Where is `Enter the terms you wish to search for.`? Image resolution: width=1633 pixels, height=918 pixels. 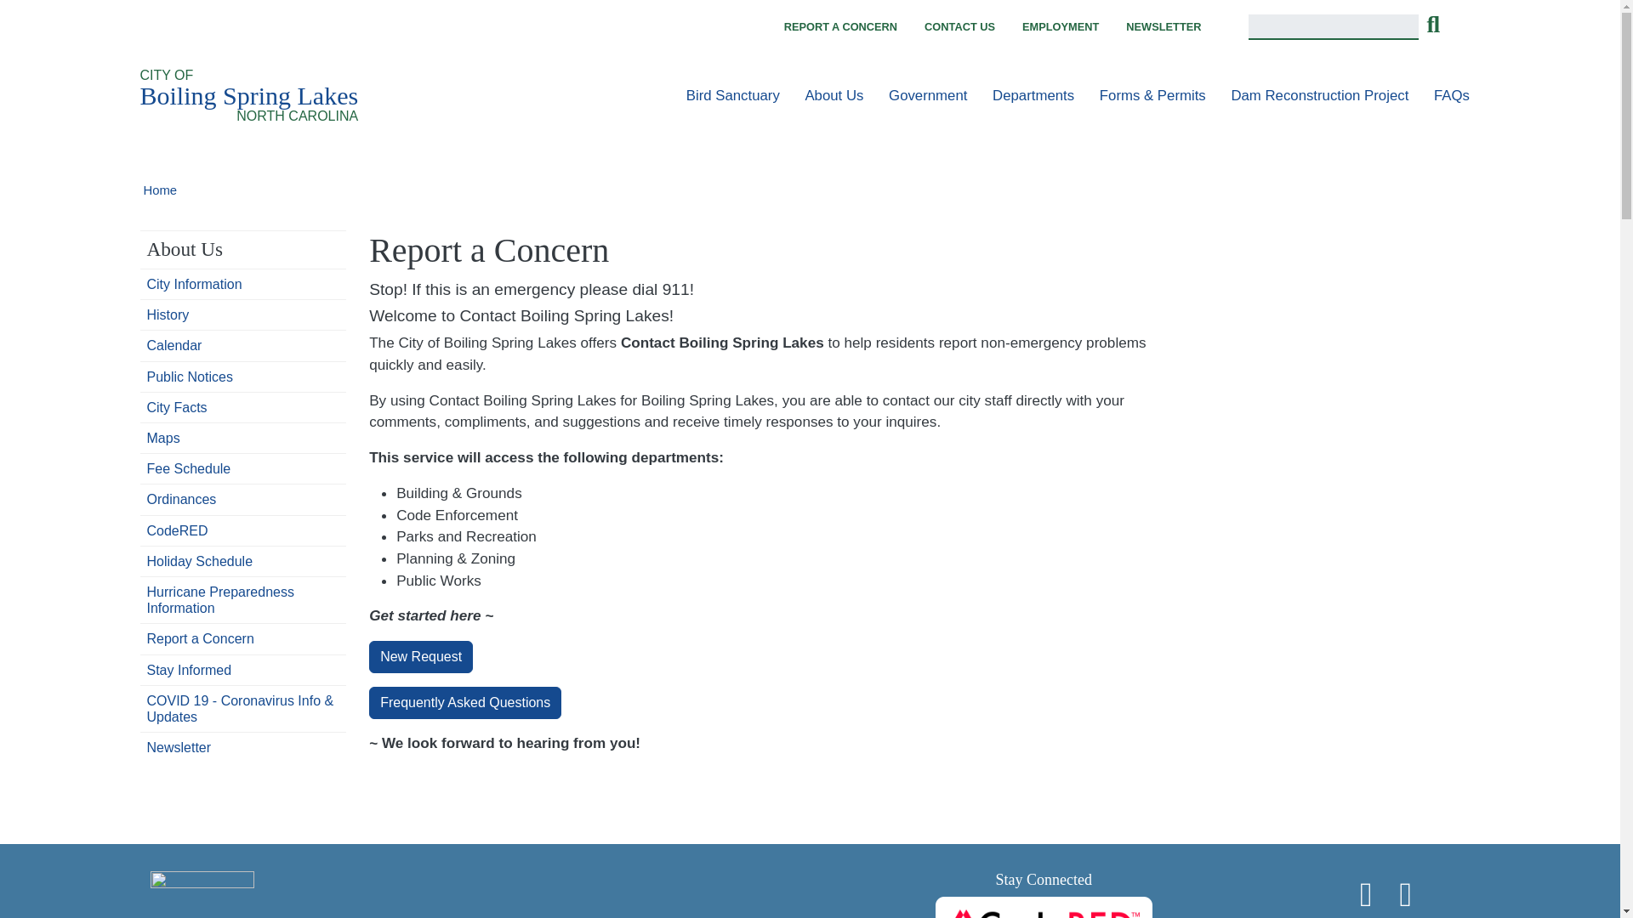
Enter the terms you wish to search for. is located at coordinates (1334, 27).